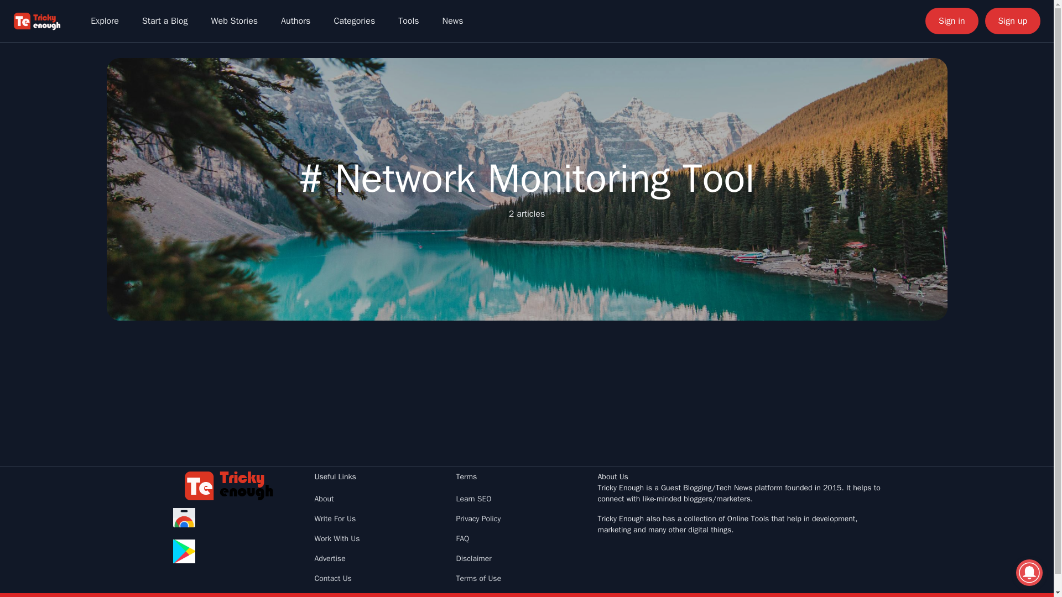 The width and height of the screenshot is (1062, 597). I want to click on Write For Us, so click(335, 519).